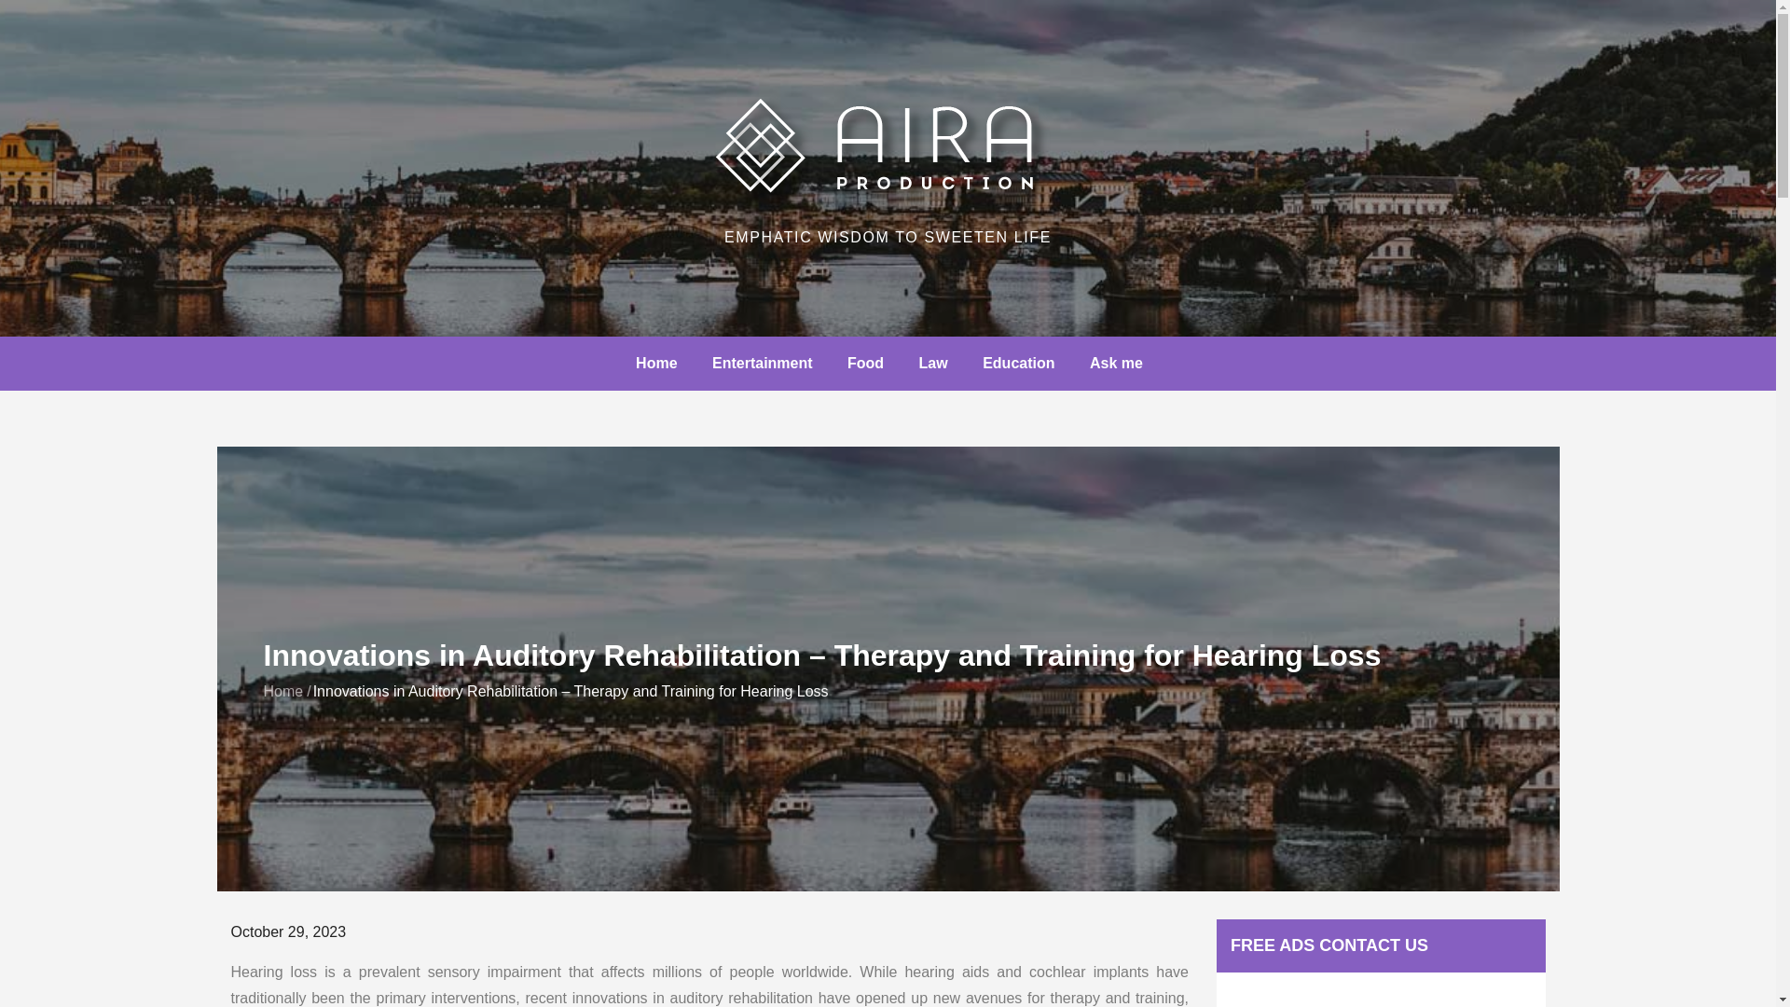 This screenshot has height=1007, width=1790. What do you see at coordinates (865, 364) in the screenshot?
I see `Food` at bounding box center [865, 364].